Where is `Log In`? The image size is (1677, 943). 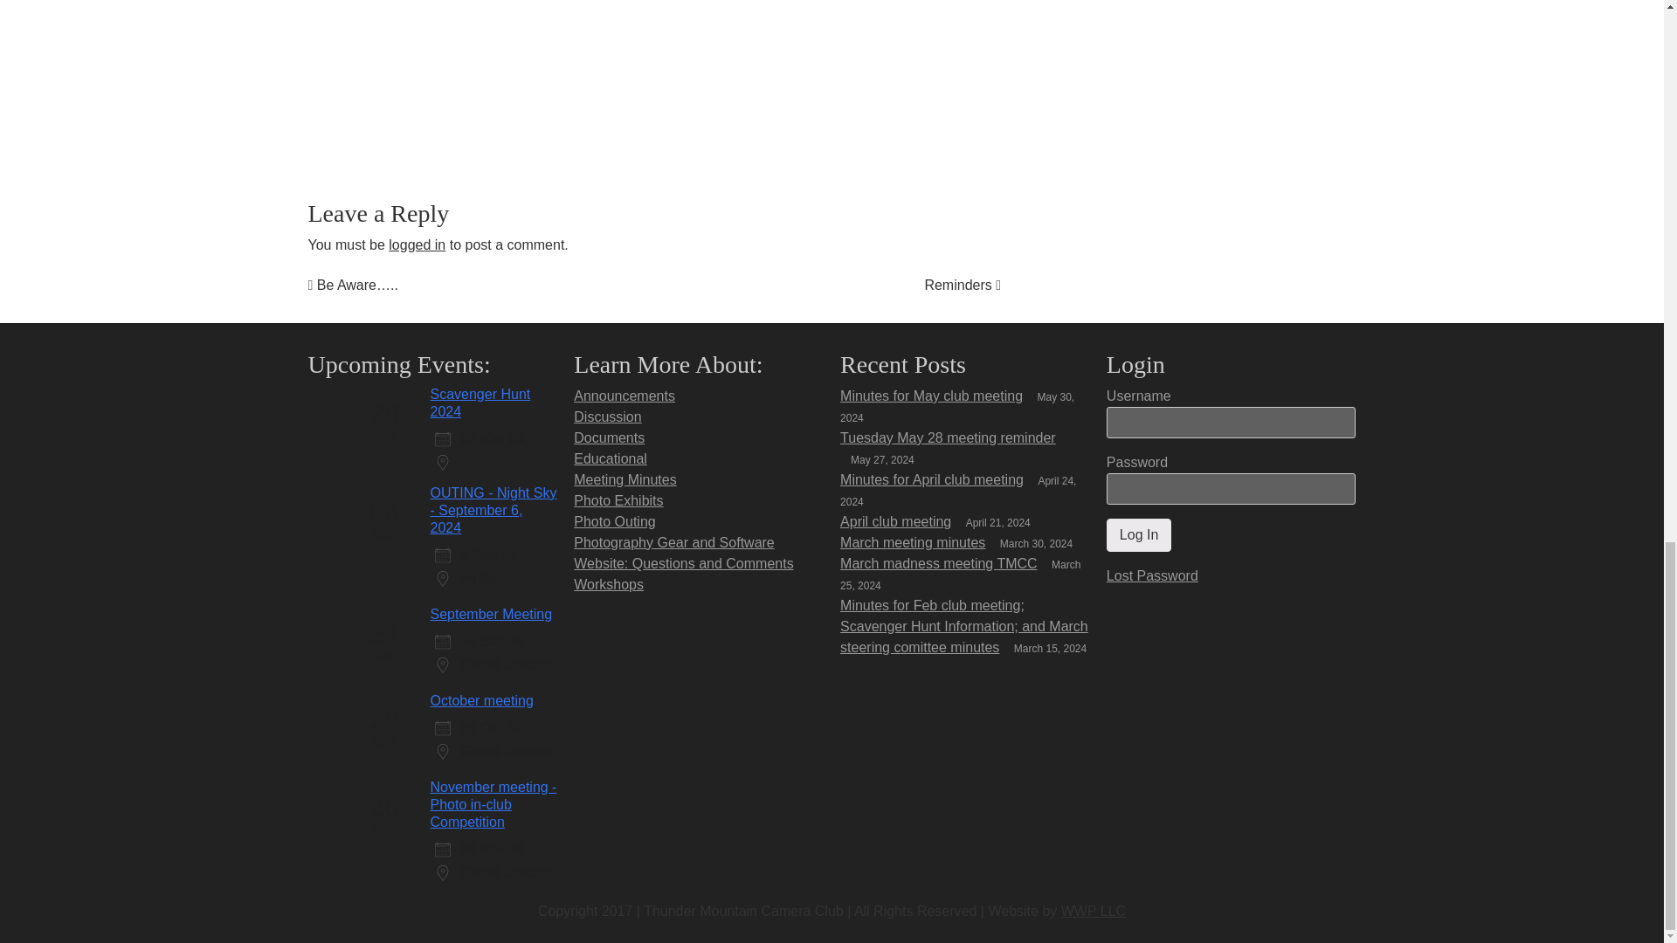
Log In is located at coordinates (1139, 534).